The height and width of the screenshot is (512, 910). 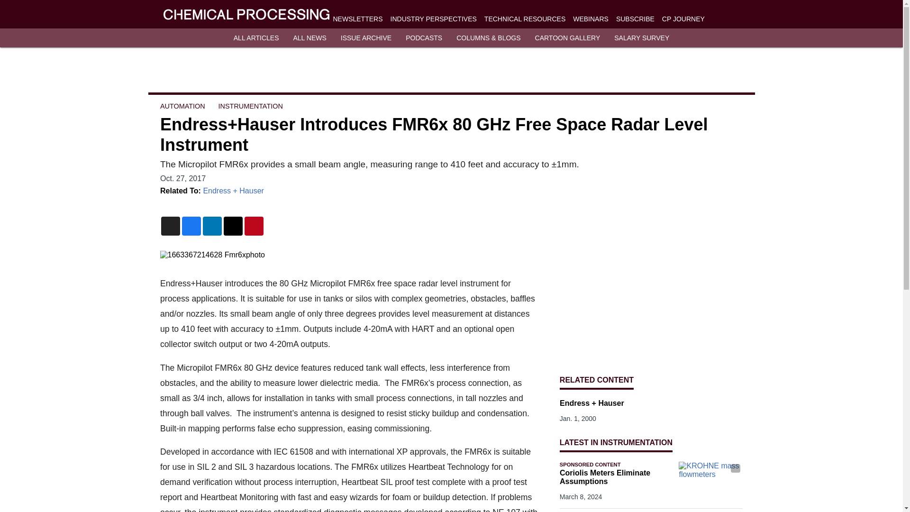 I want to click on ALL NEWS, so click(x=309, y=38).